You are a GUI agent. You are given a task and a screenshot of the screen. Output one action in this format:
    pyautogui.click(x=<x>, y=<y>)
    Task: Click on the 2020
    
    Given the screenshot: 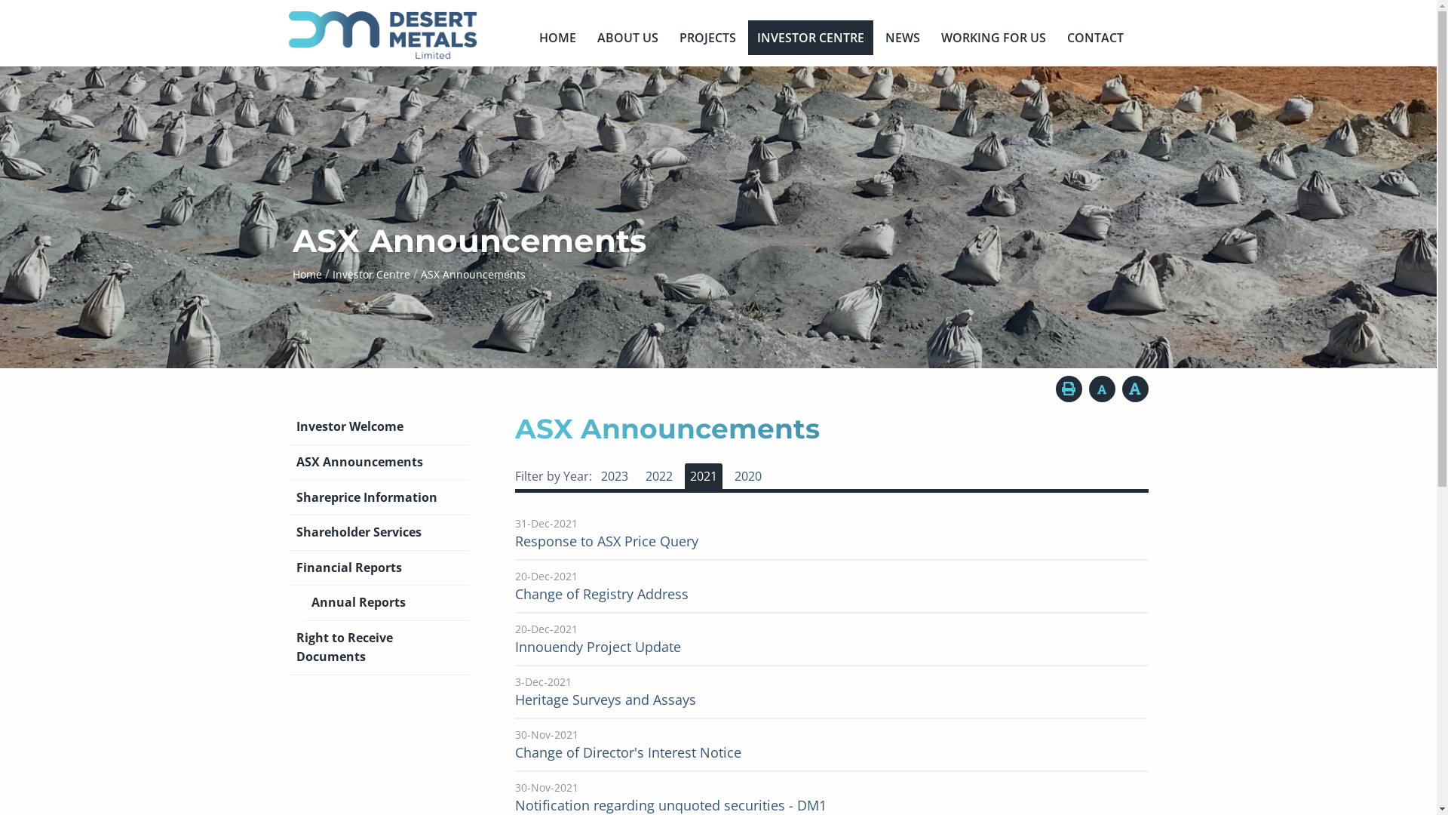 What is the action you would take?
    pyautogui.click(x=747, y=476)
    